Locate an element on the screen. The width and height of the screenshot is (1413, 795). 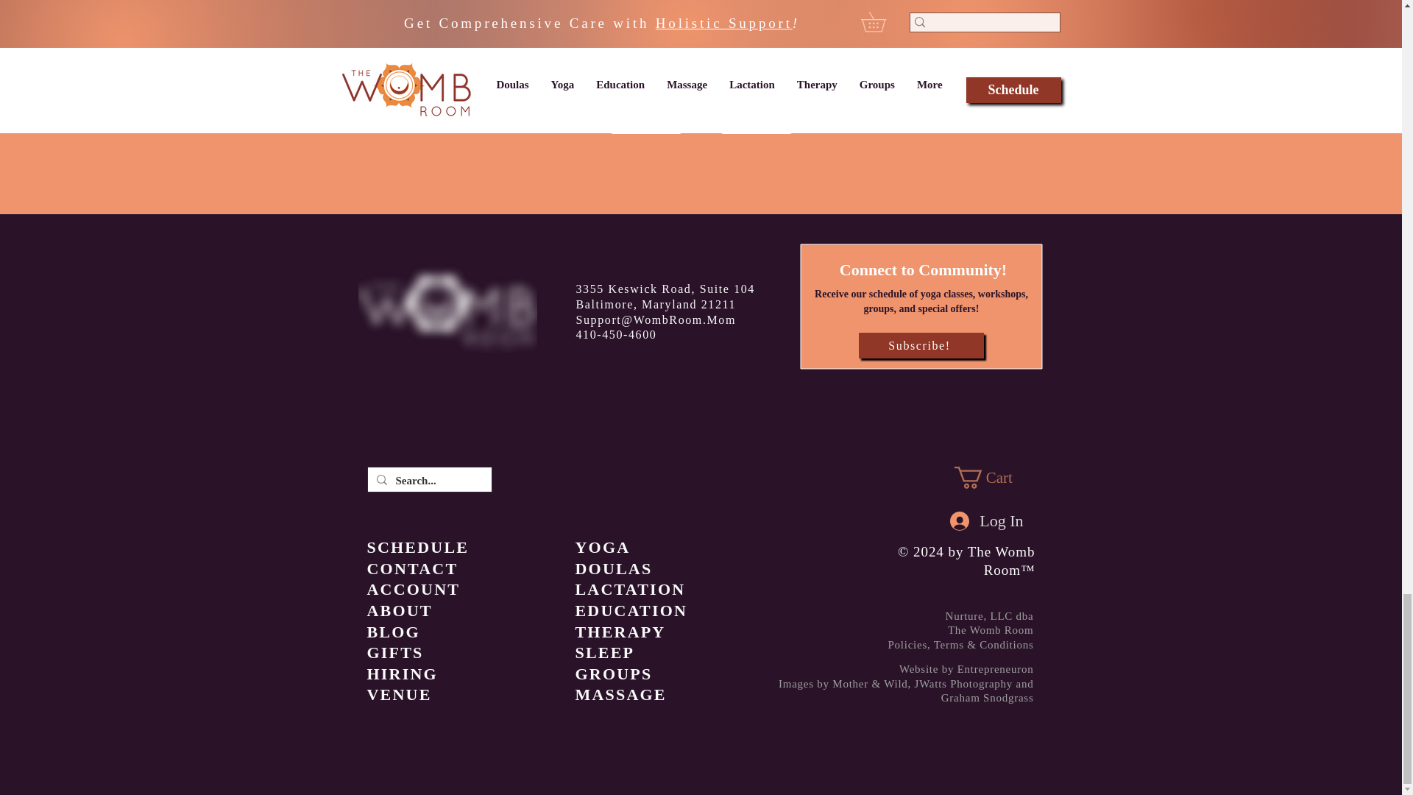
Book is located at coordinates (756, 121).